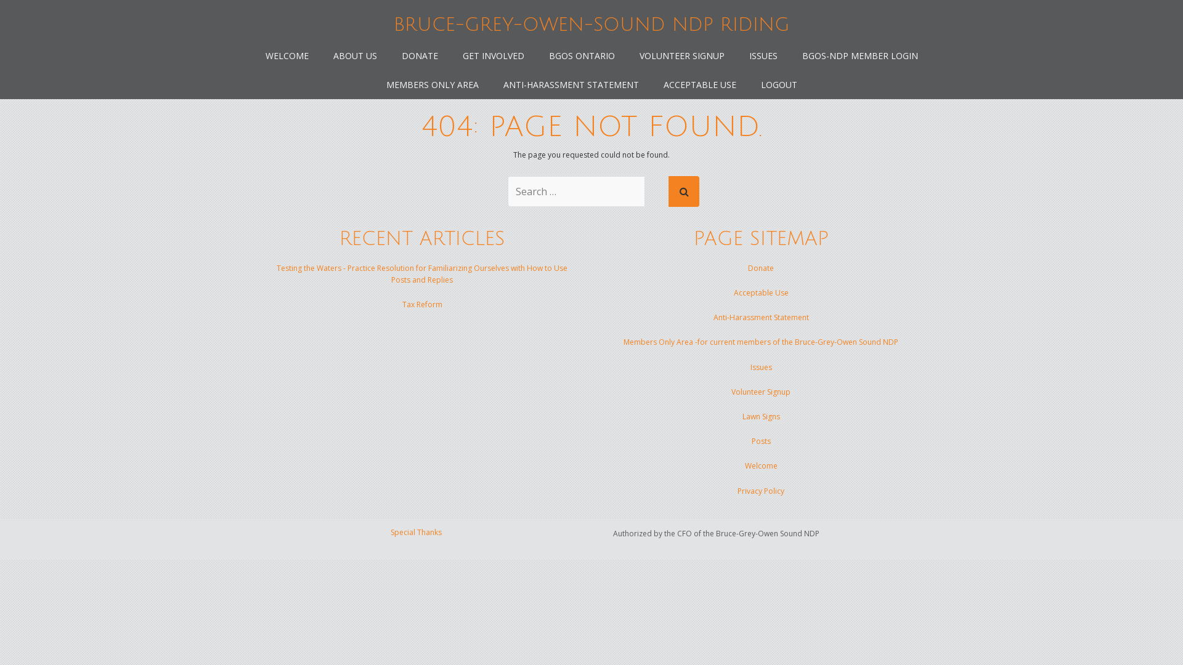  What do you see at coordinates (762, 318) in the screenshot?
I see `Anti-Harassment Statement` at bounding box center [762, 318].